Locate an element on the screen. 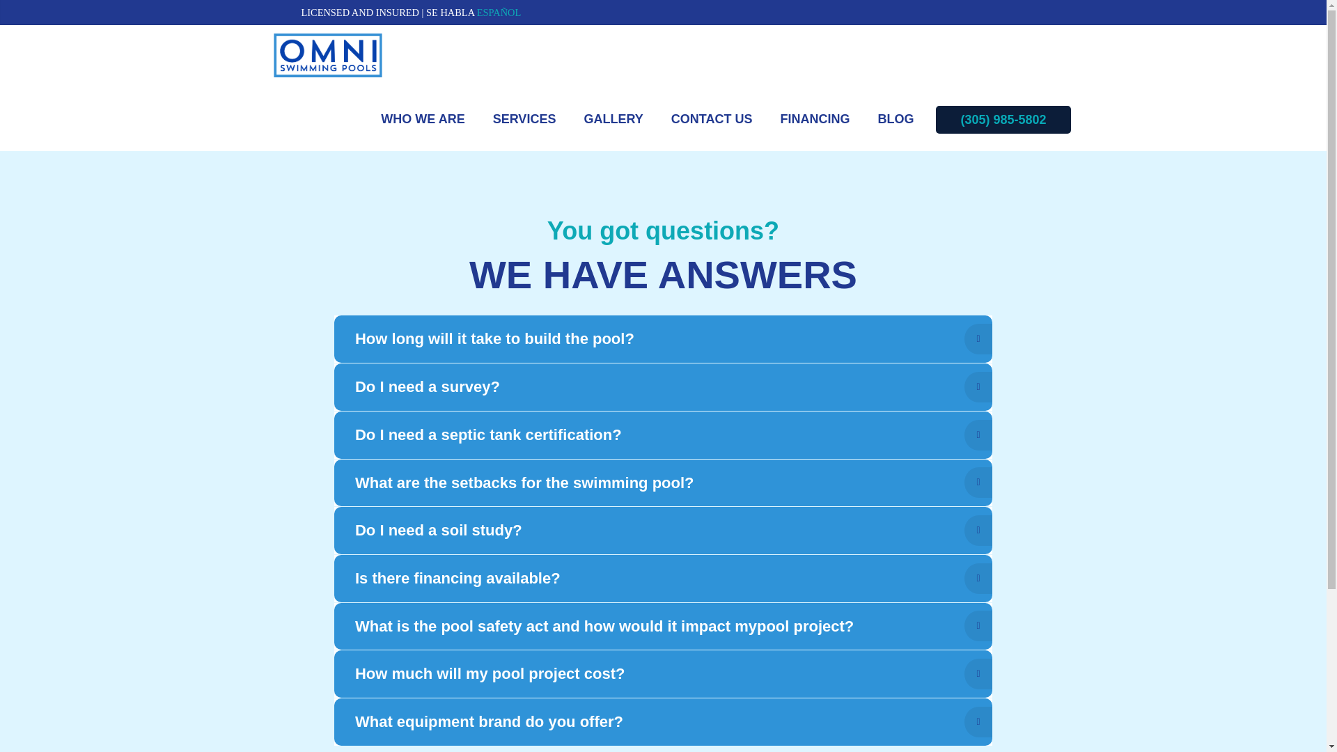 The image size is (1337, 752). SERVICES is located at coordinates (524, 119).